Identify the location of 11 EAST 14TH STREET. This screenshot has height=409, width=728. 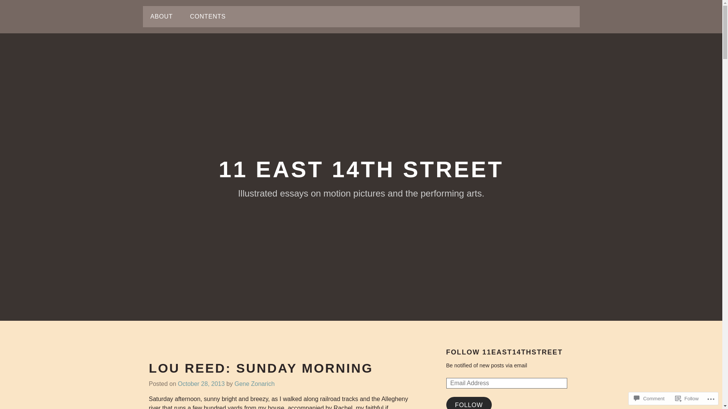
(361, 170).